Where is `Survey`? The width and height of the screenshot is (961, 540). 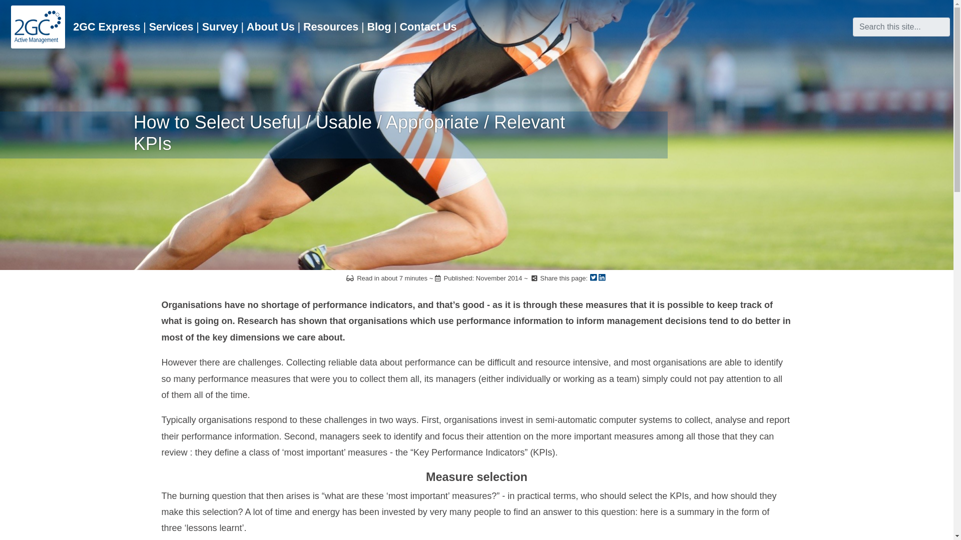 Survey is located at coordinates (220, 28).